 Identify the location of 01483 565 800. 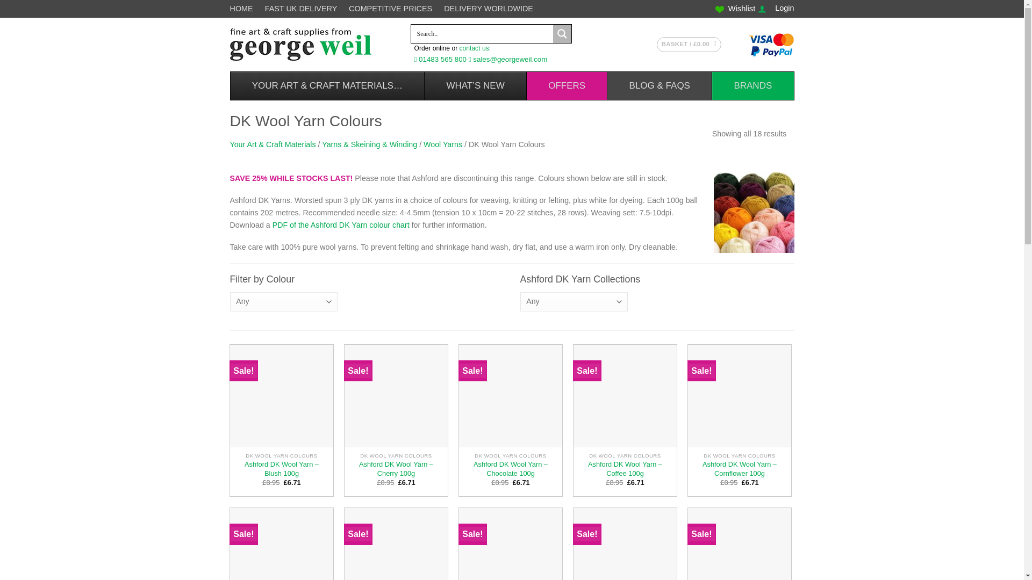
(443, 59).